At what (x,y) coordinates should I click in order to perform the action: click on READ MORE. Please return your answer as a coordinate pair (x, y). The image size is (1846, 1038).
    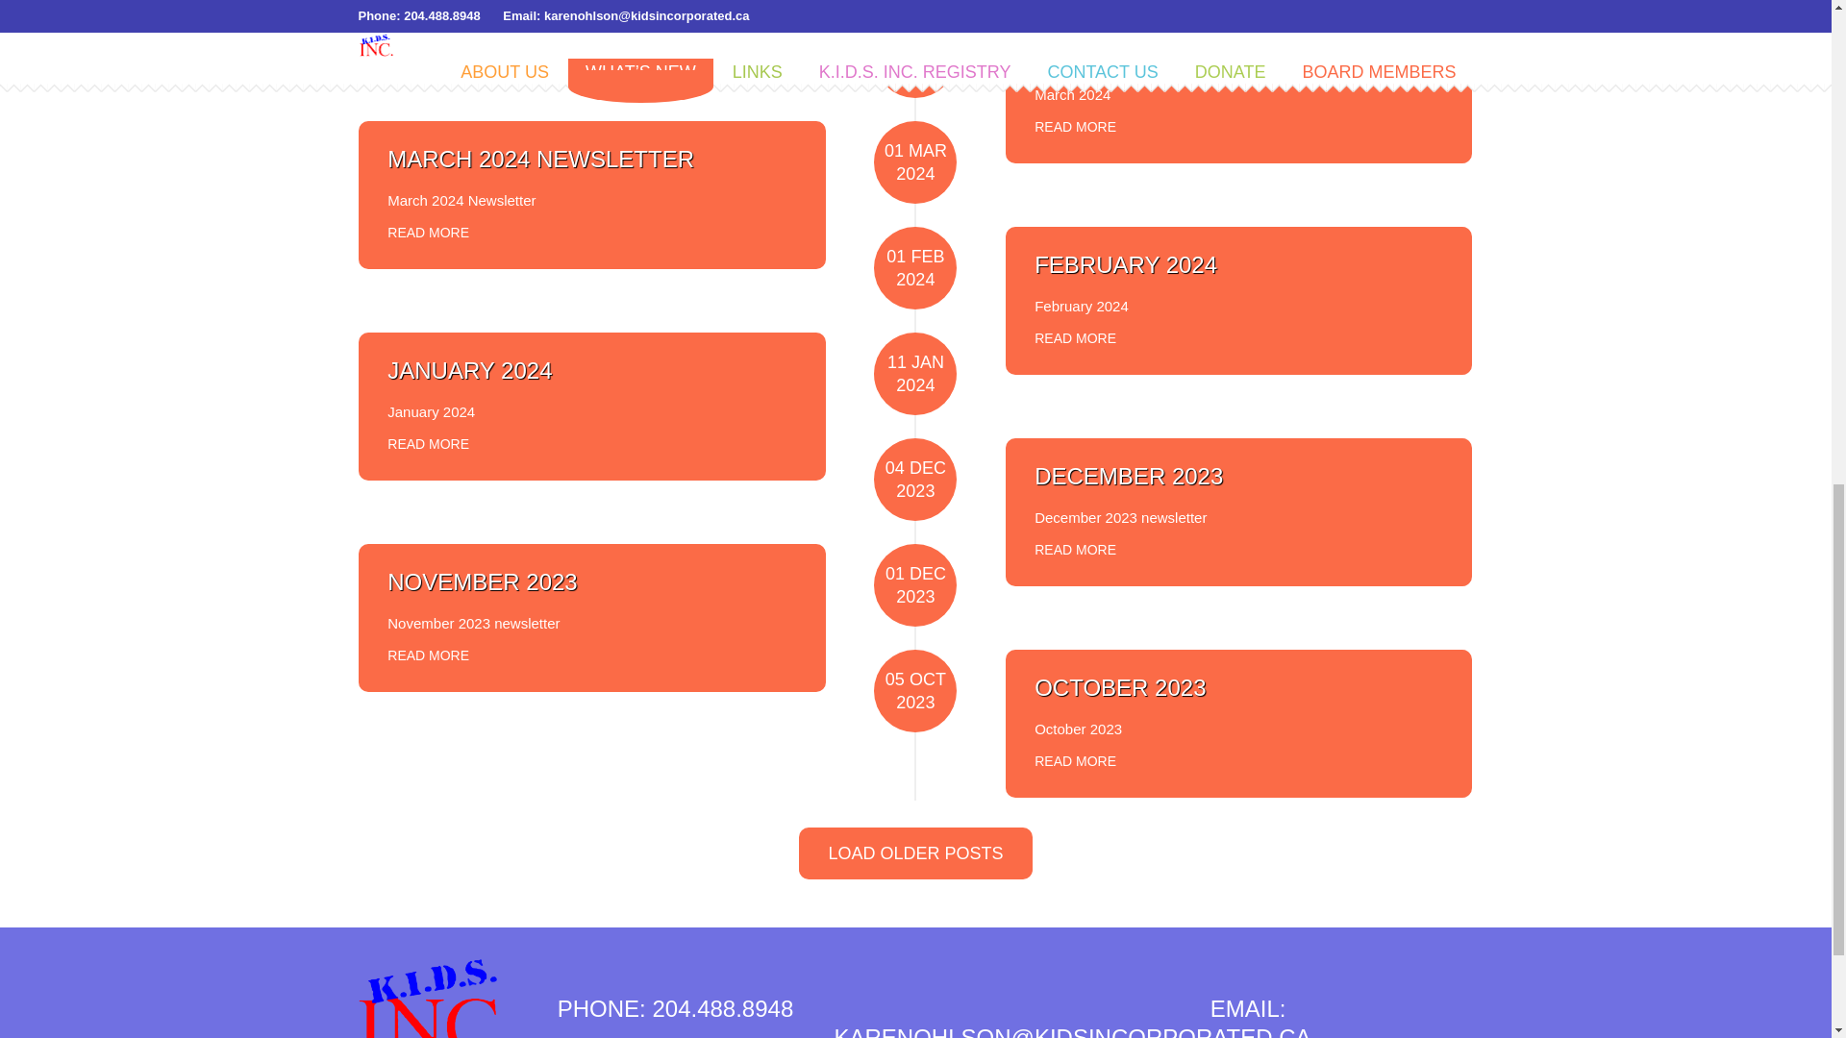
    Looking at the image, I should click on (428, 227).